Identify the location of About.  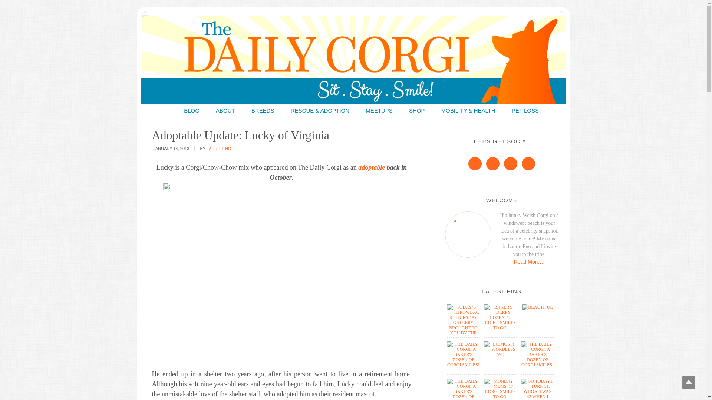
(225, 110).